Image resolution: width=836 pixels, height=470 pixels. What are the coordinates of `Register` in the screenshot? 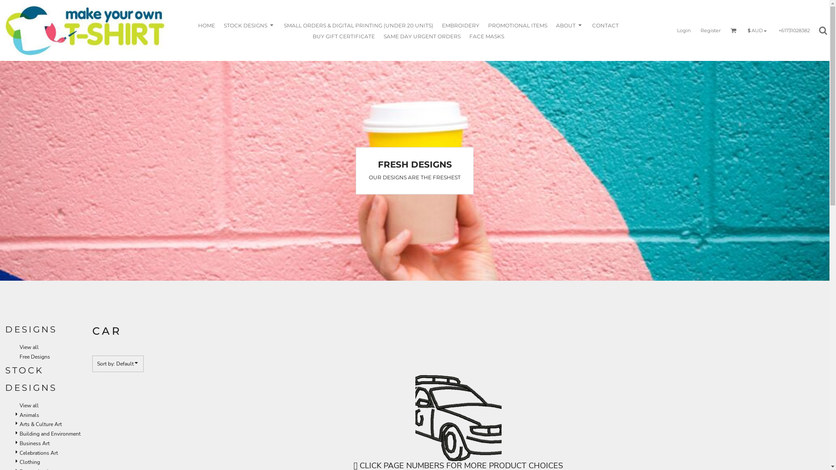 It's located at (710, 30).